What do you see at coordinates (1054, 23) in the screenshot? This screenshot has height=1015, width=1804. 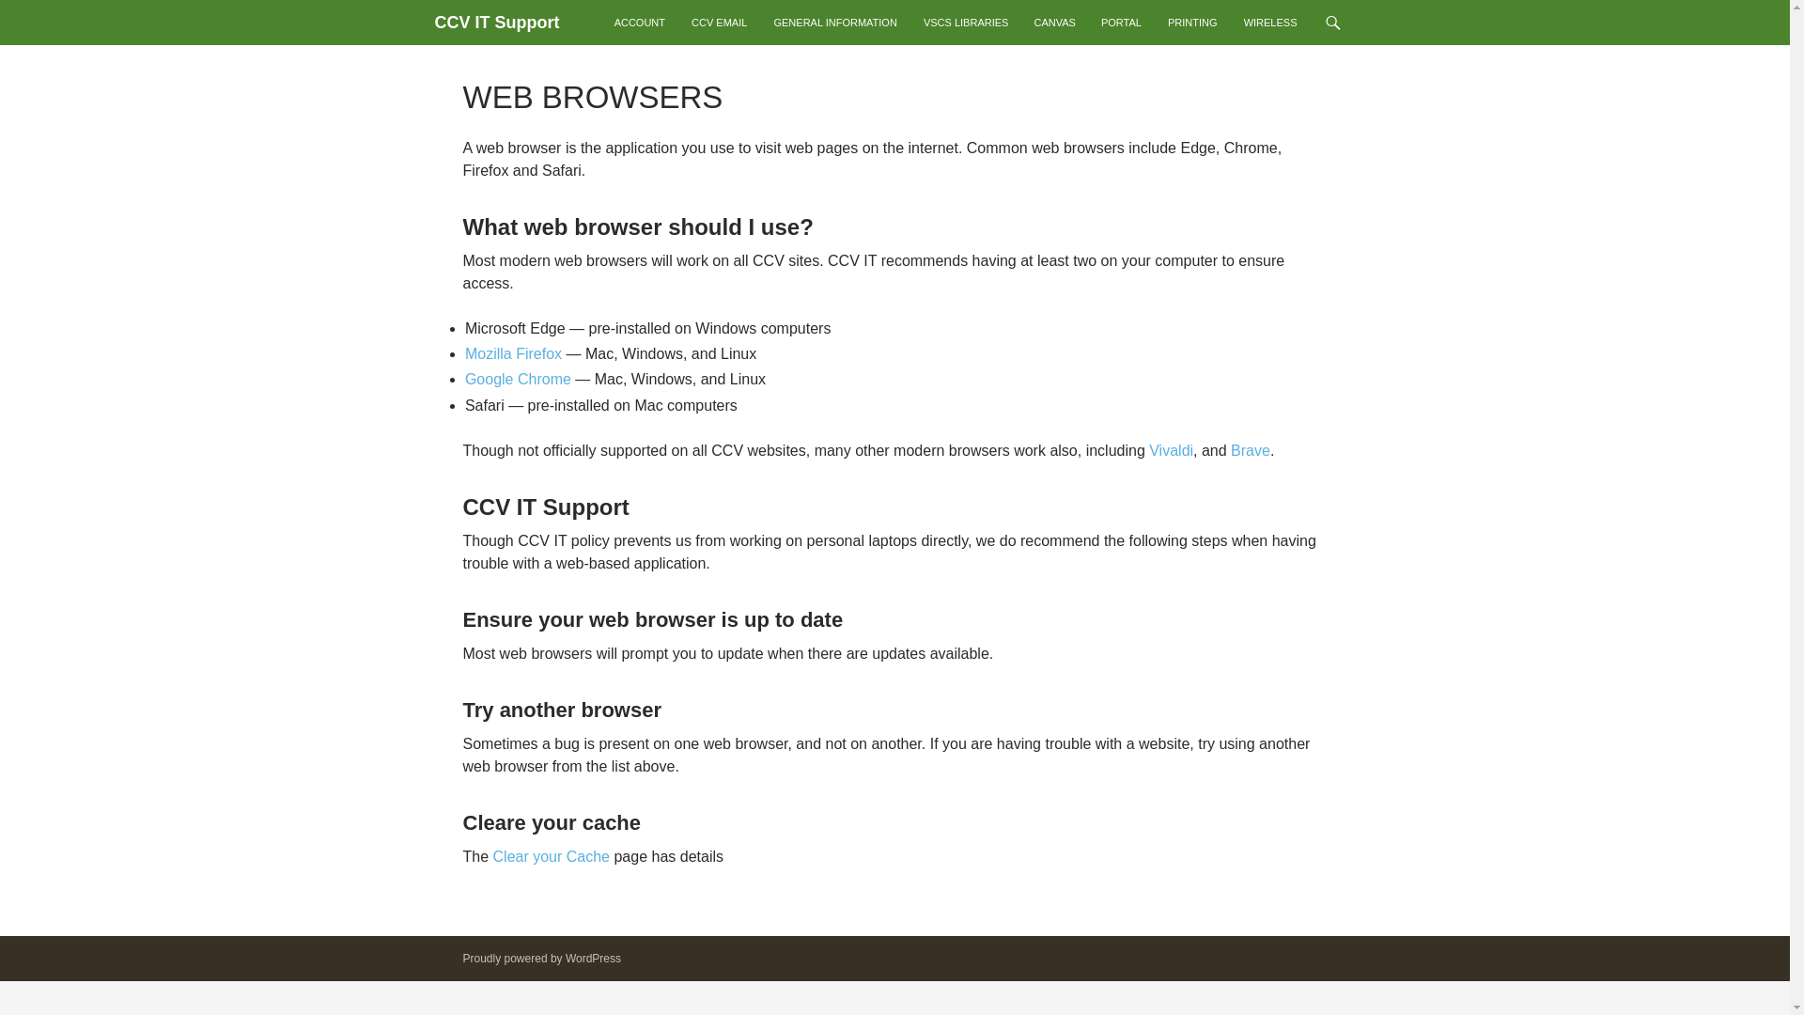 I see `CANVAS` at bounding box center [1054, 23].